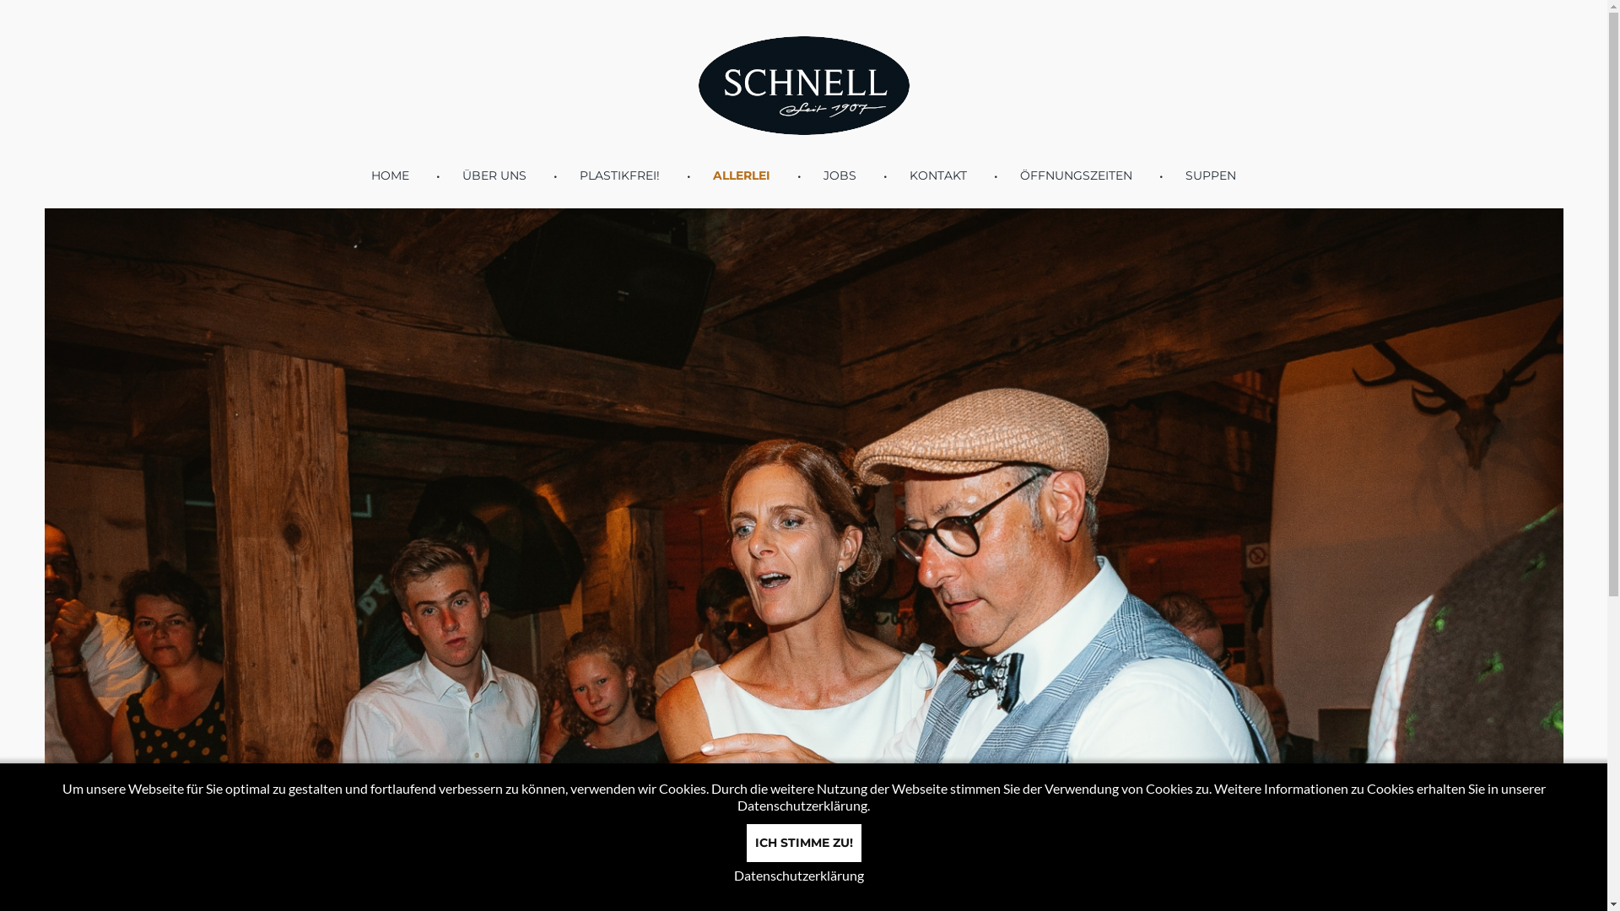 Image resolution: width=1620 pixels, height=911 pixels. I want to click on JOBS, so click(840, 175).